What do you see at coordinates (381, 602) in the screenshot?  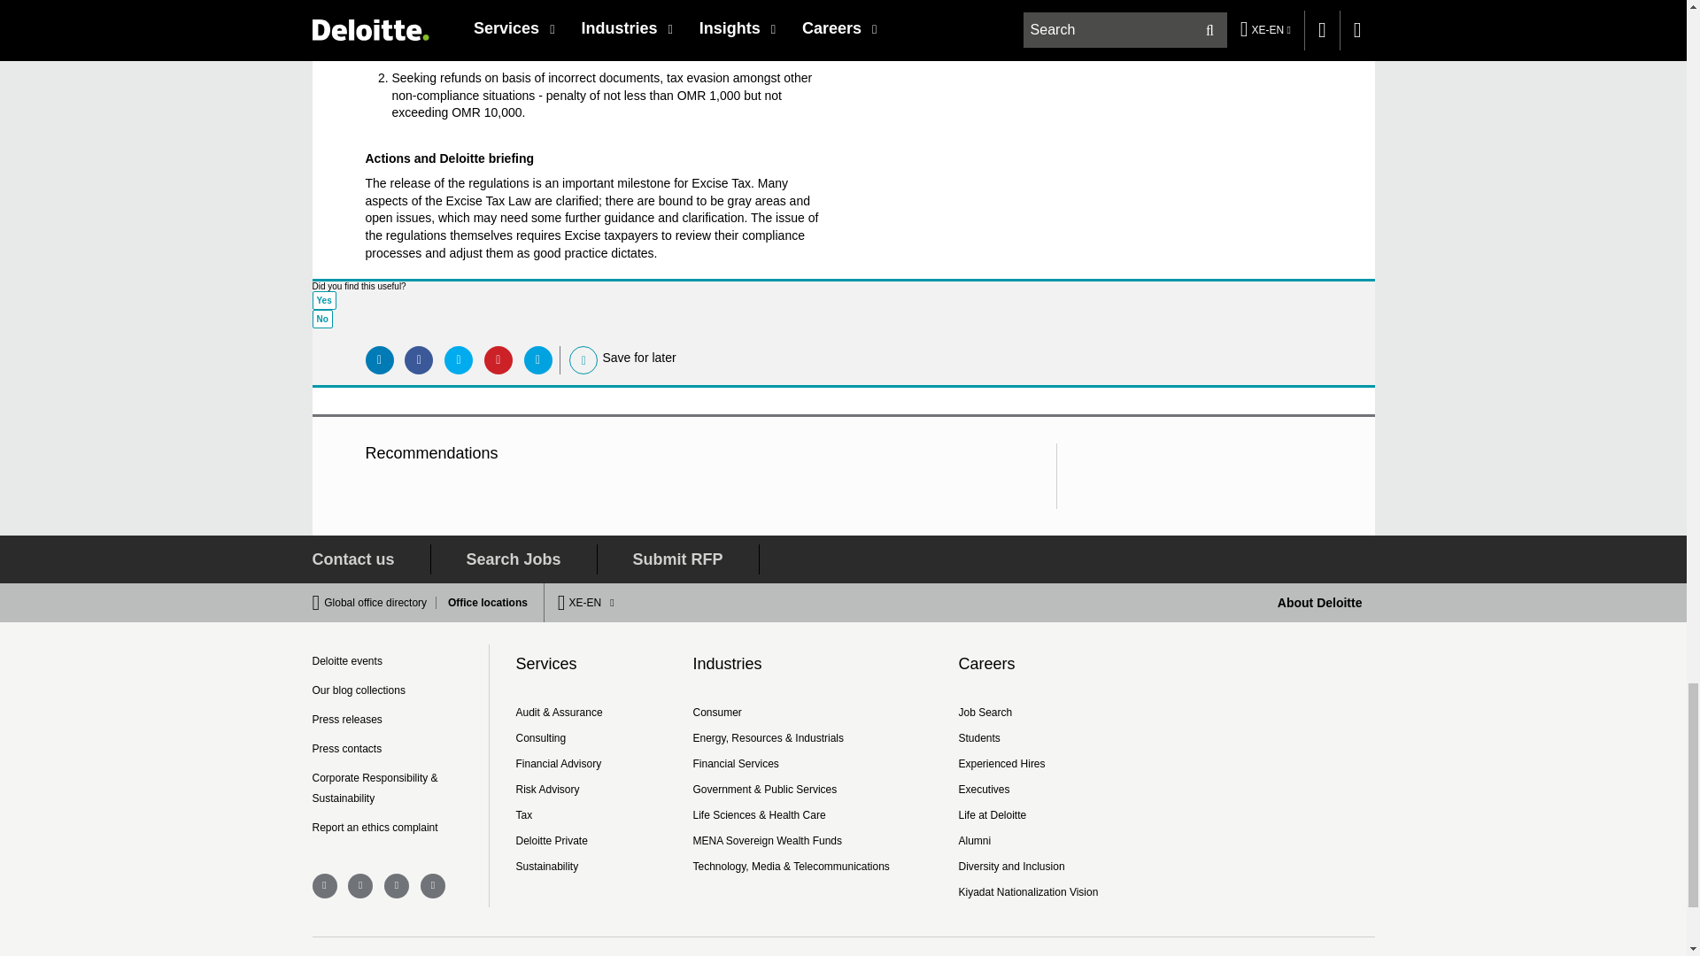 I see `Global office directory` at bounding box center [381, 602].